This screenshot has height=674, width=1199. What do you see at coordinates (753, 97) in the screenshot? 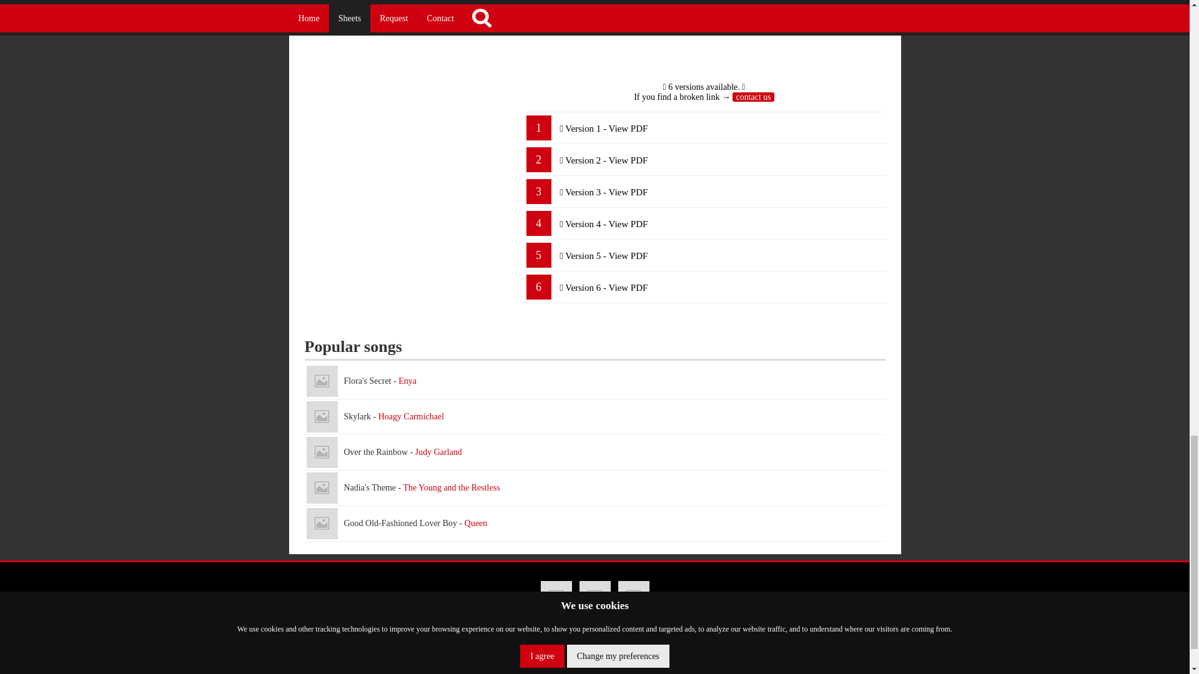
I see `contact us` at bounding box center [753, 97].